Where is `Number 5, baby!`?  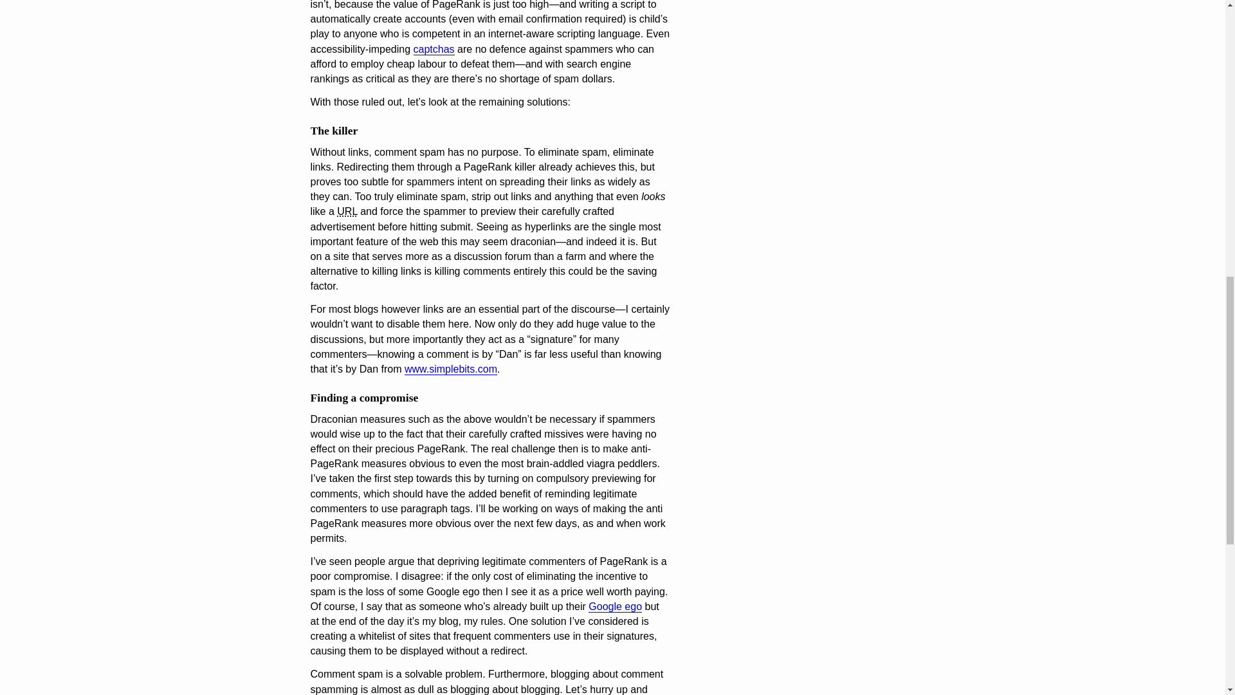
Number 5, baby! is located at coordinates (615, 606).